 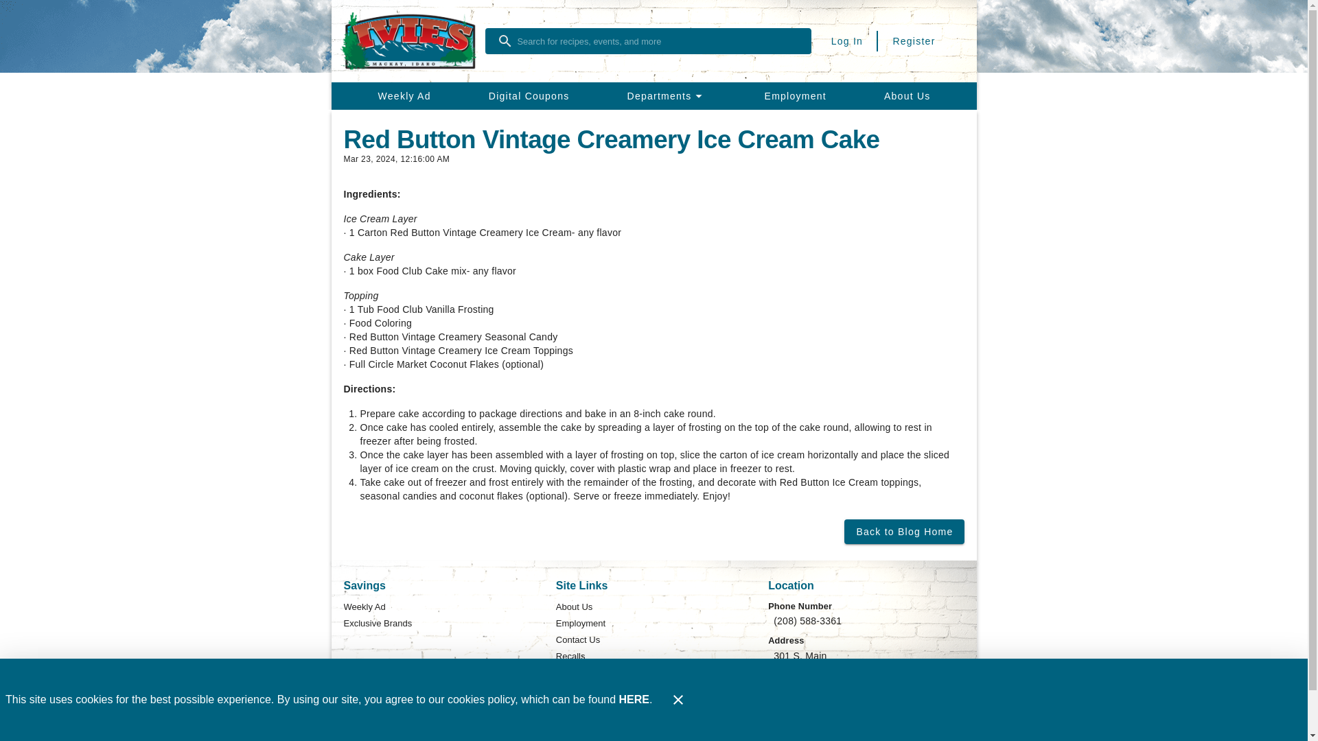 What do you see at coordinates (364, 607) in the screenshot?
I see `Weekly Ad` at bounding box center [364, 607].